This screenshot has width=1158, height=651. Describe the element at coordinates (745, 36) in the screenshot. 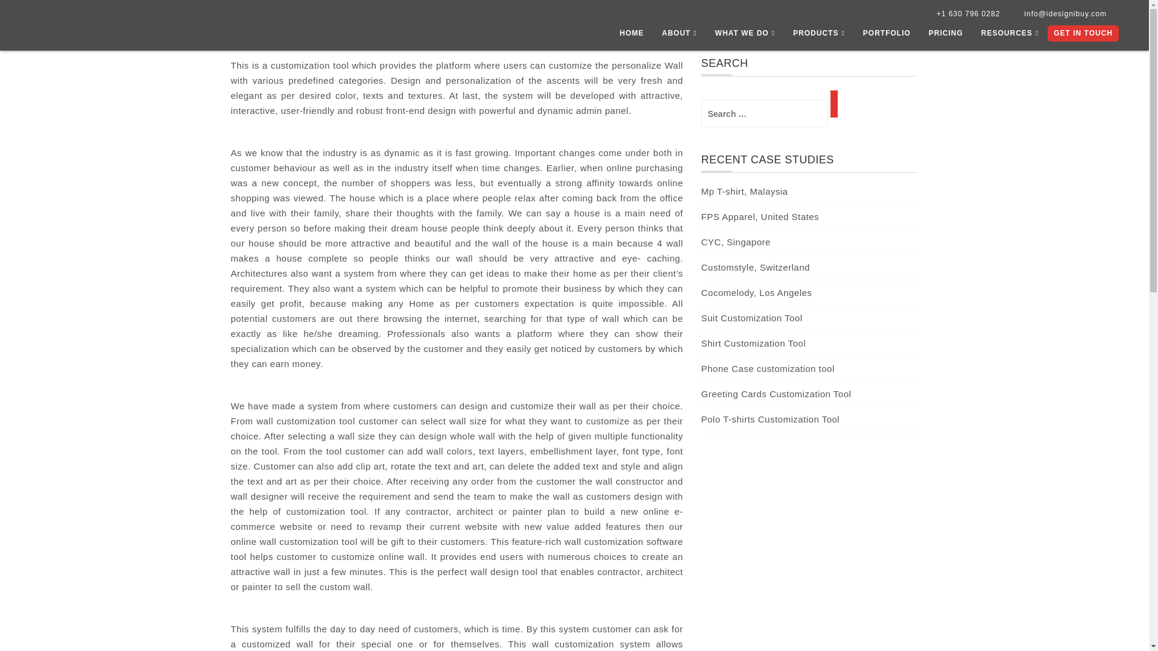

I see `WHAT WE DO` at that location.